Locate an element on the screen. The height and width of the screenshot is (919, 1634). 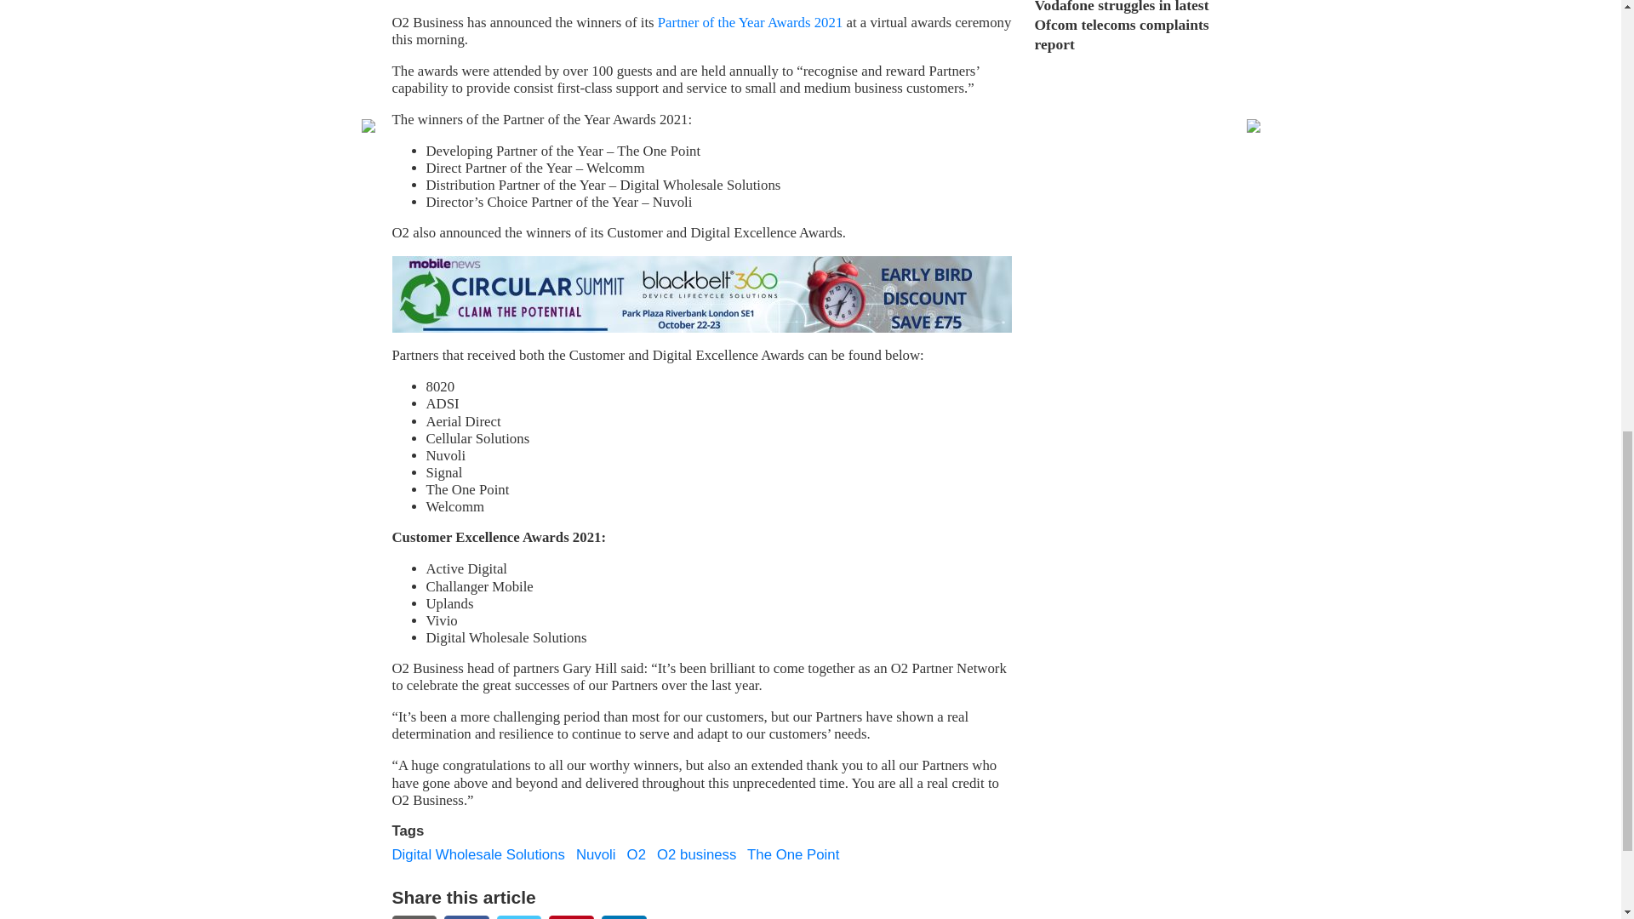
O2 is located at coordinates (637, 854).